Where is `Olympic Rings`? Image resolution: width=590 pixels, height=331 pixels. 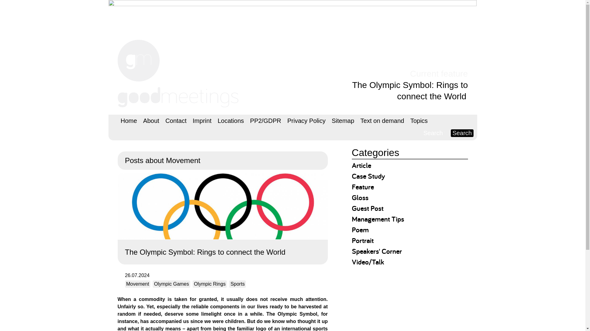
Olympic Rings is located at coordinates (210, 284).